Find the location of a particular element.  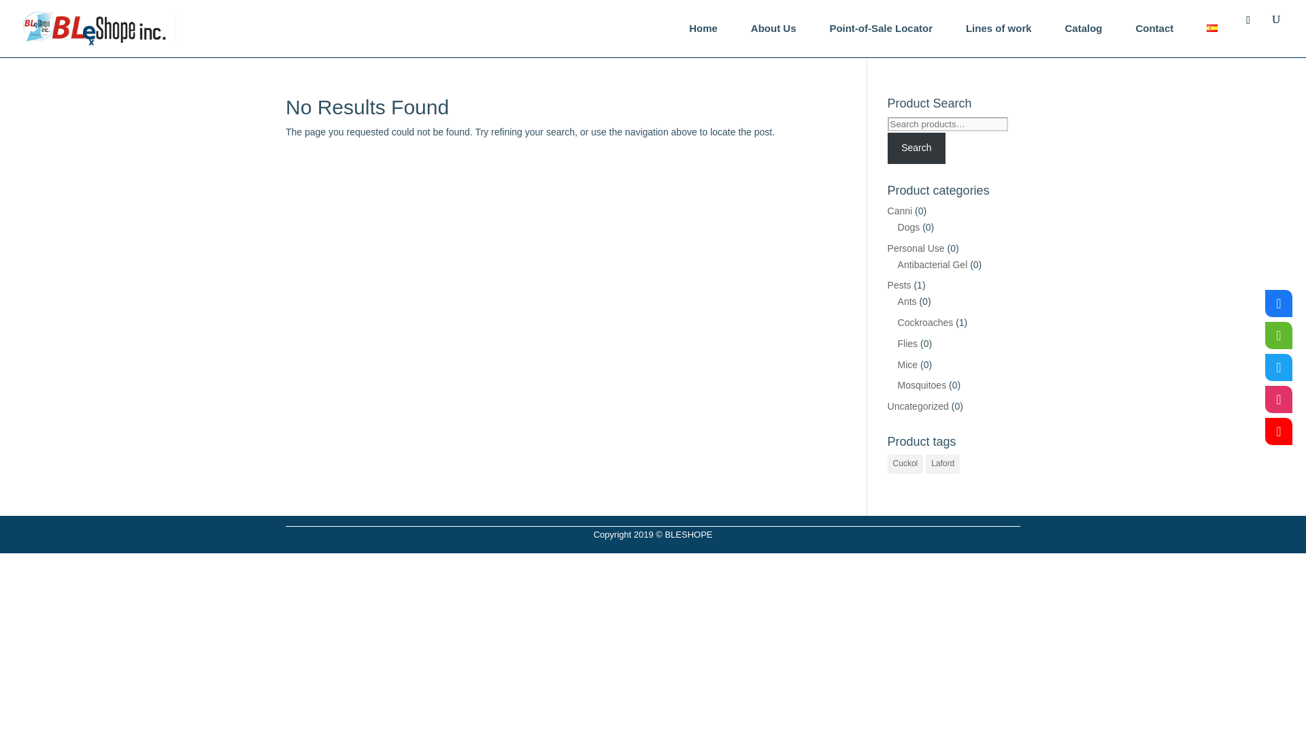

Text Me! is located at coordinates (1279, 336).